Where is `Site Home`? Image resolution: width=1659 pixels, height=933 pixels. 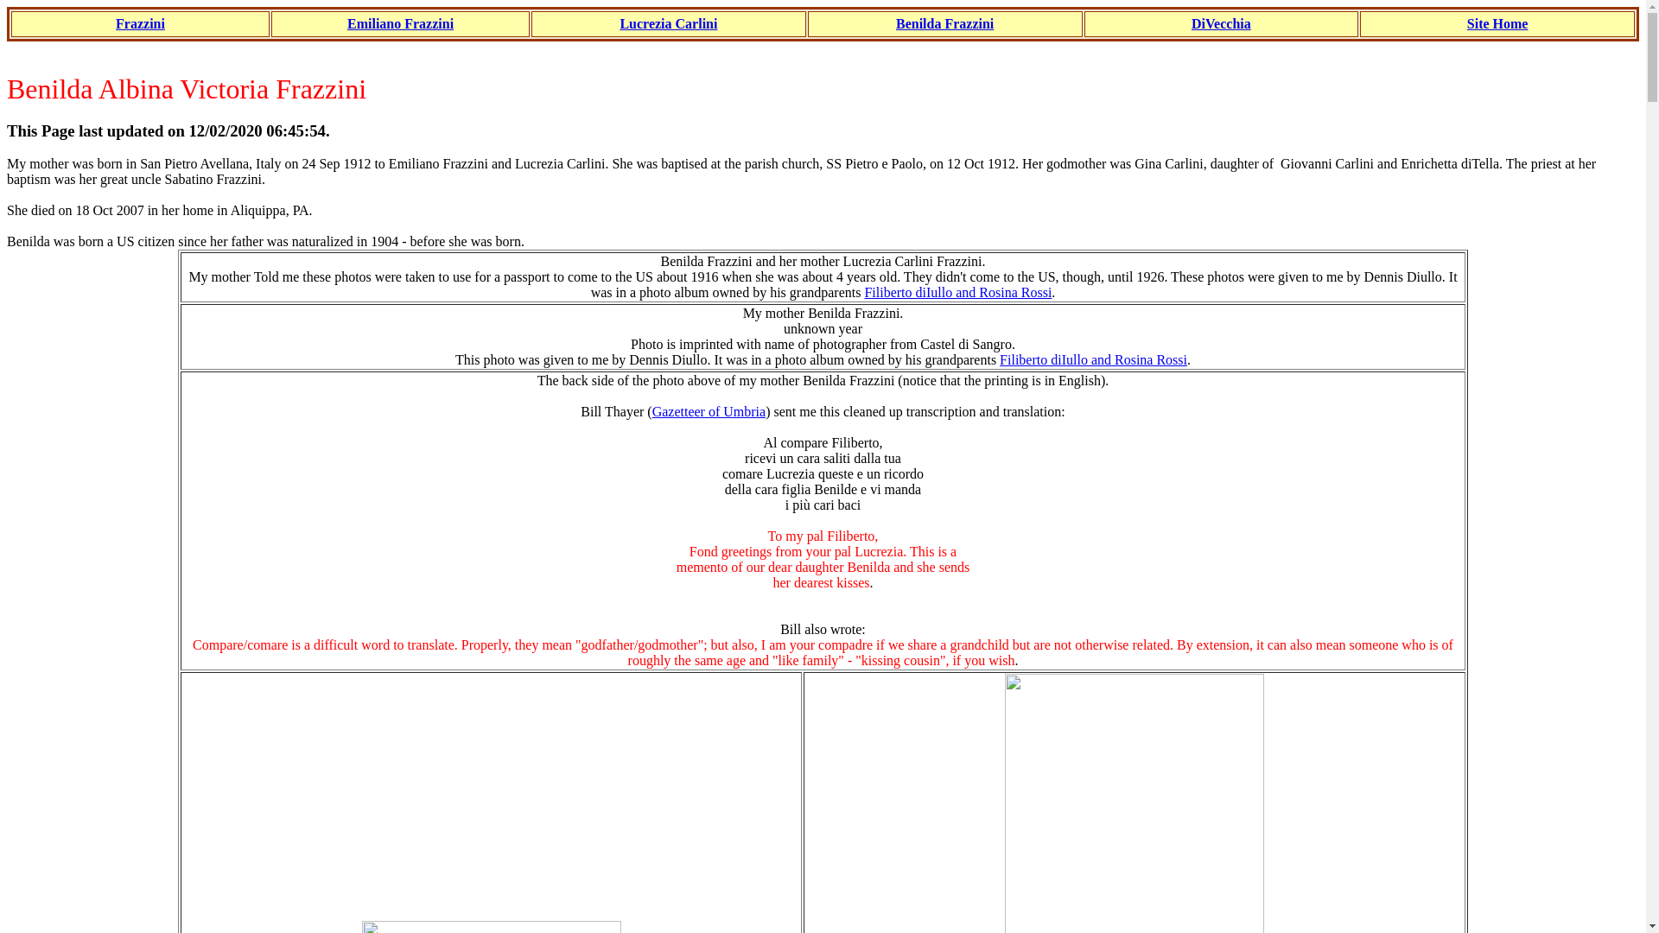
Site Home is located at coordinates (1497, 23).